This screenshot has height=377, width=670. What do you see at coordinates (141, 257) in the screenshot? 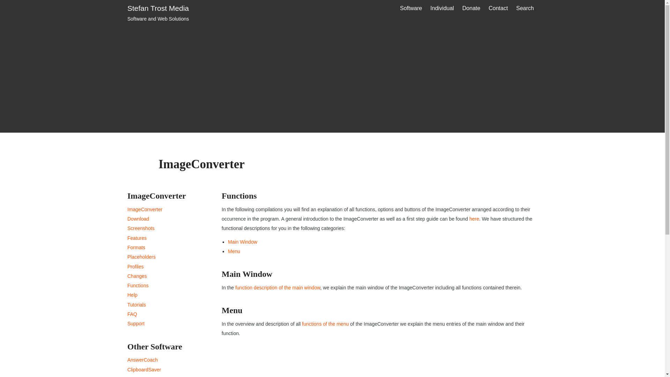
I see `Individual` at bounding box center [141, 257].